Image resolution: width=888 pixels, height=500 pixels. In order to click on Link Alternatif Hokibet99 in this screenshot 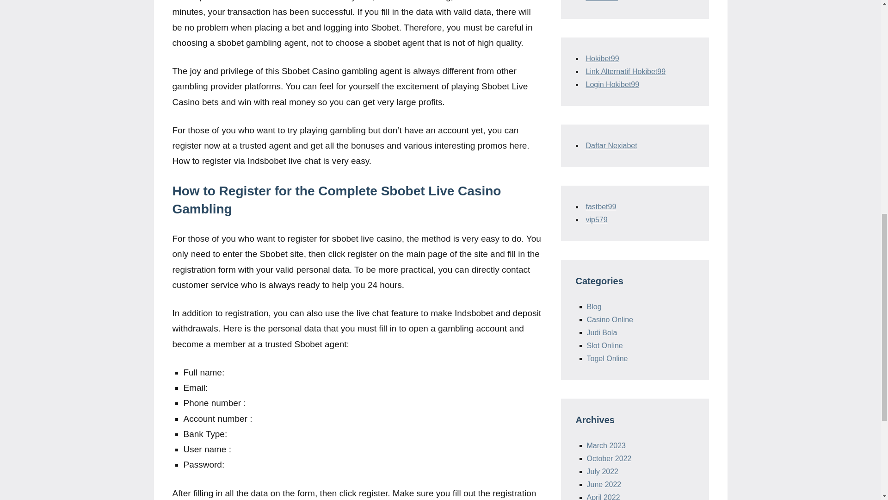, I will do `click(625, 71)`.